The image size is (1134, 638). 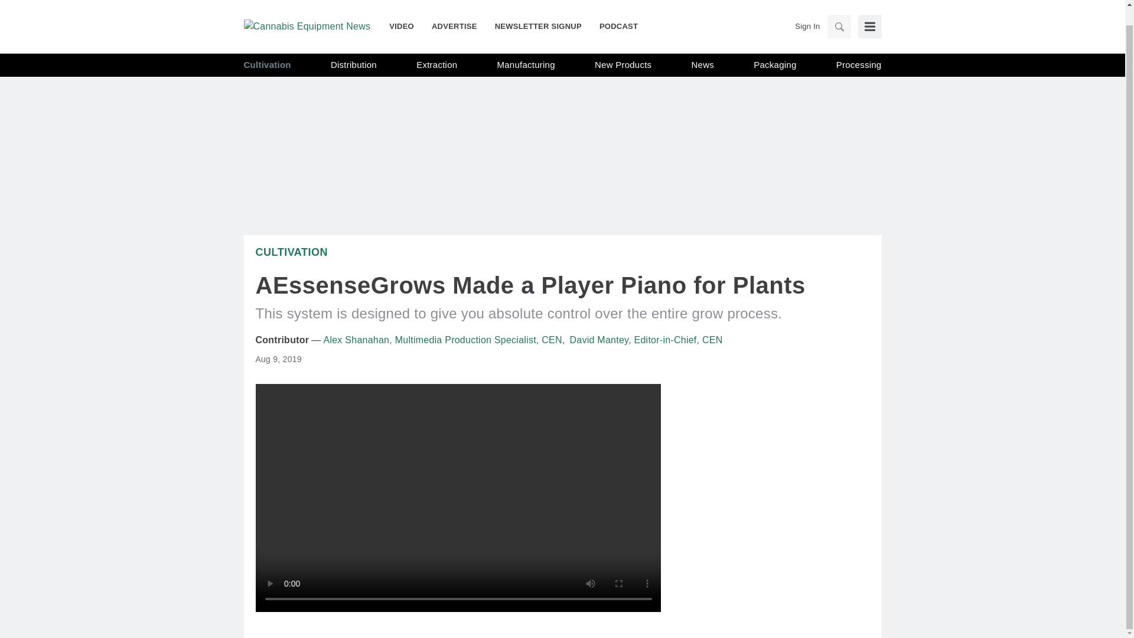 What do you see at coordinates (291, 252) in the screenshot?
I see `Cultivation` at bounding box center [291, 252].